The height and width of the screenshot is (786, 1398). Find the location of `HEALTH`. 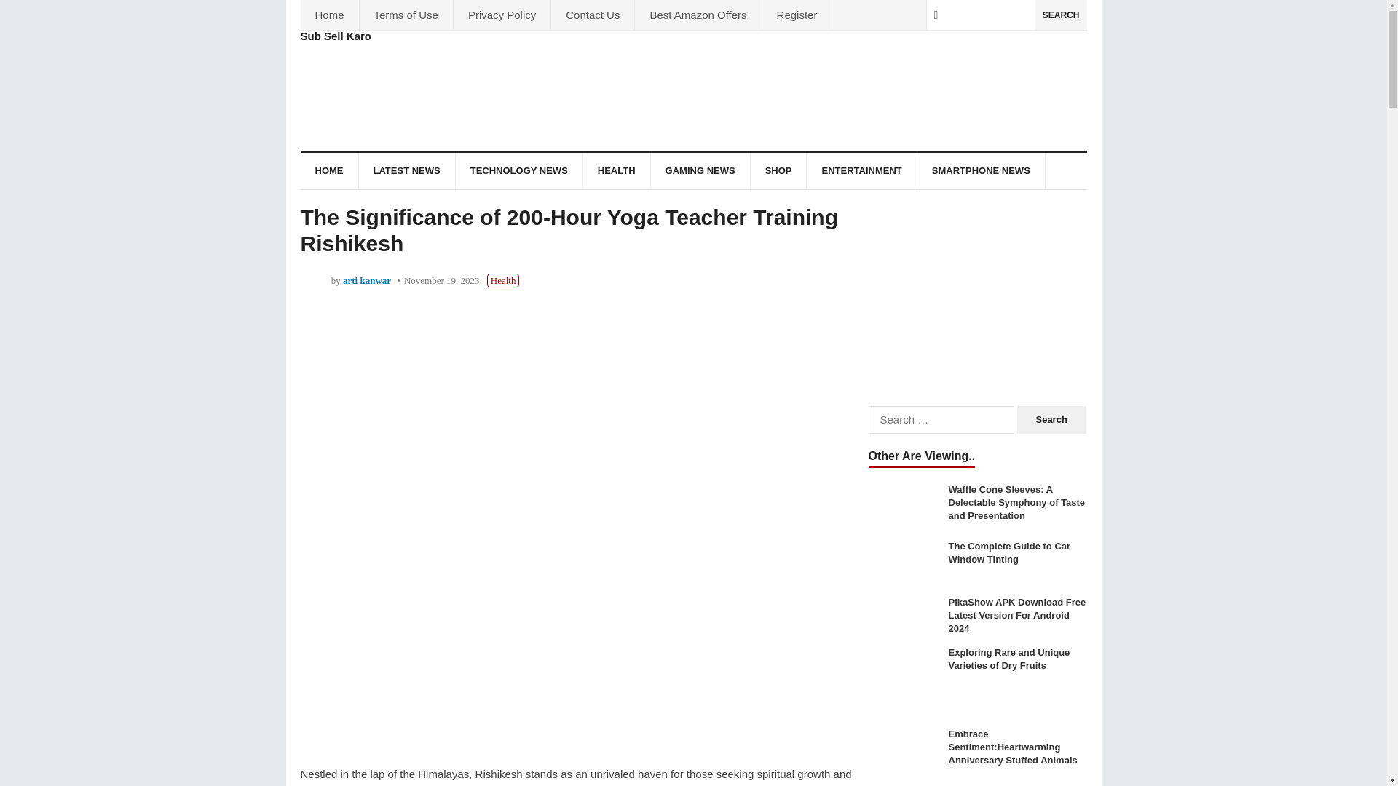

HEALTH is located at coordinates (616, 170).